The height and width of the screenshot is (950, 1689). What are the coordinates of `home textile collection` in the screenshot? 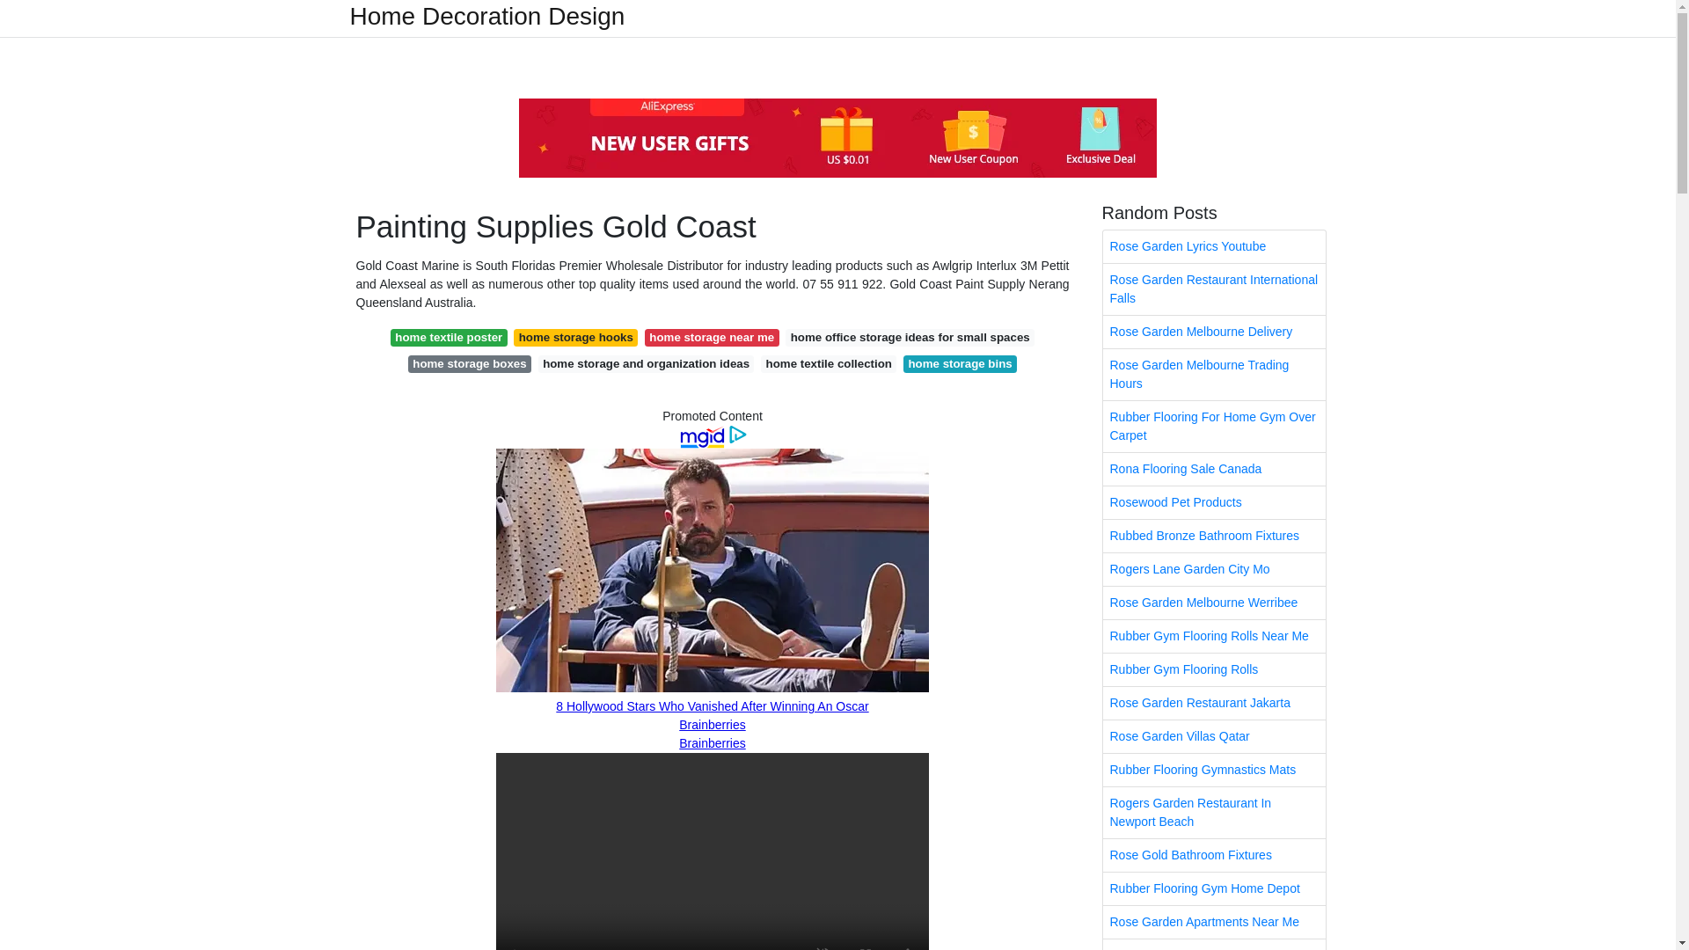 It's located at (829, 364).